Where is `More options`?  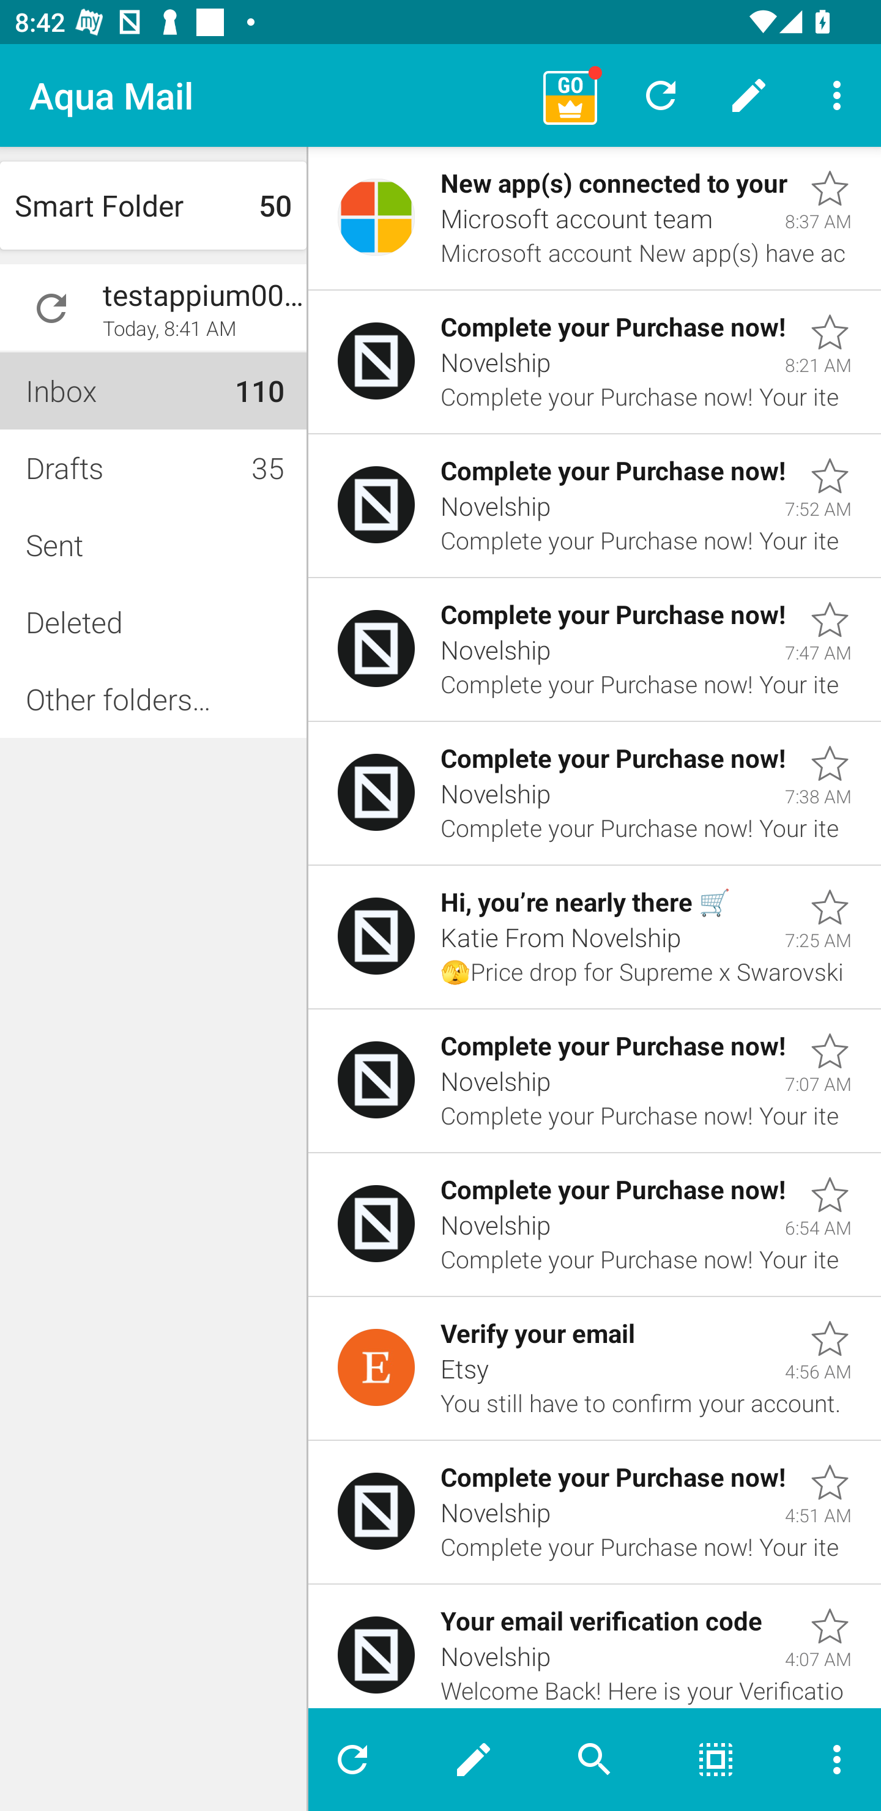
More options is located at coordinates (828, 1760).